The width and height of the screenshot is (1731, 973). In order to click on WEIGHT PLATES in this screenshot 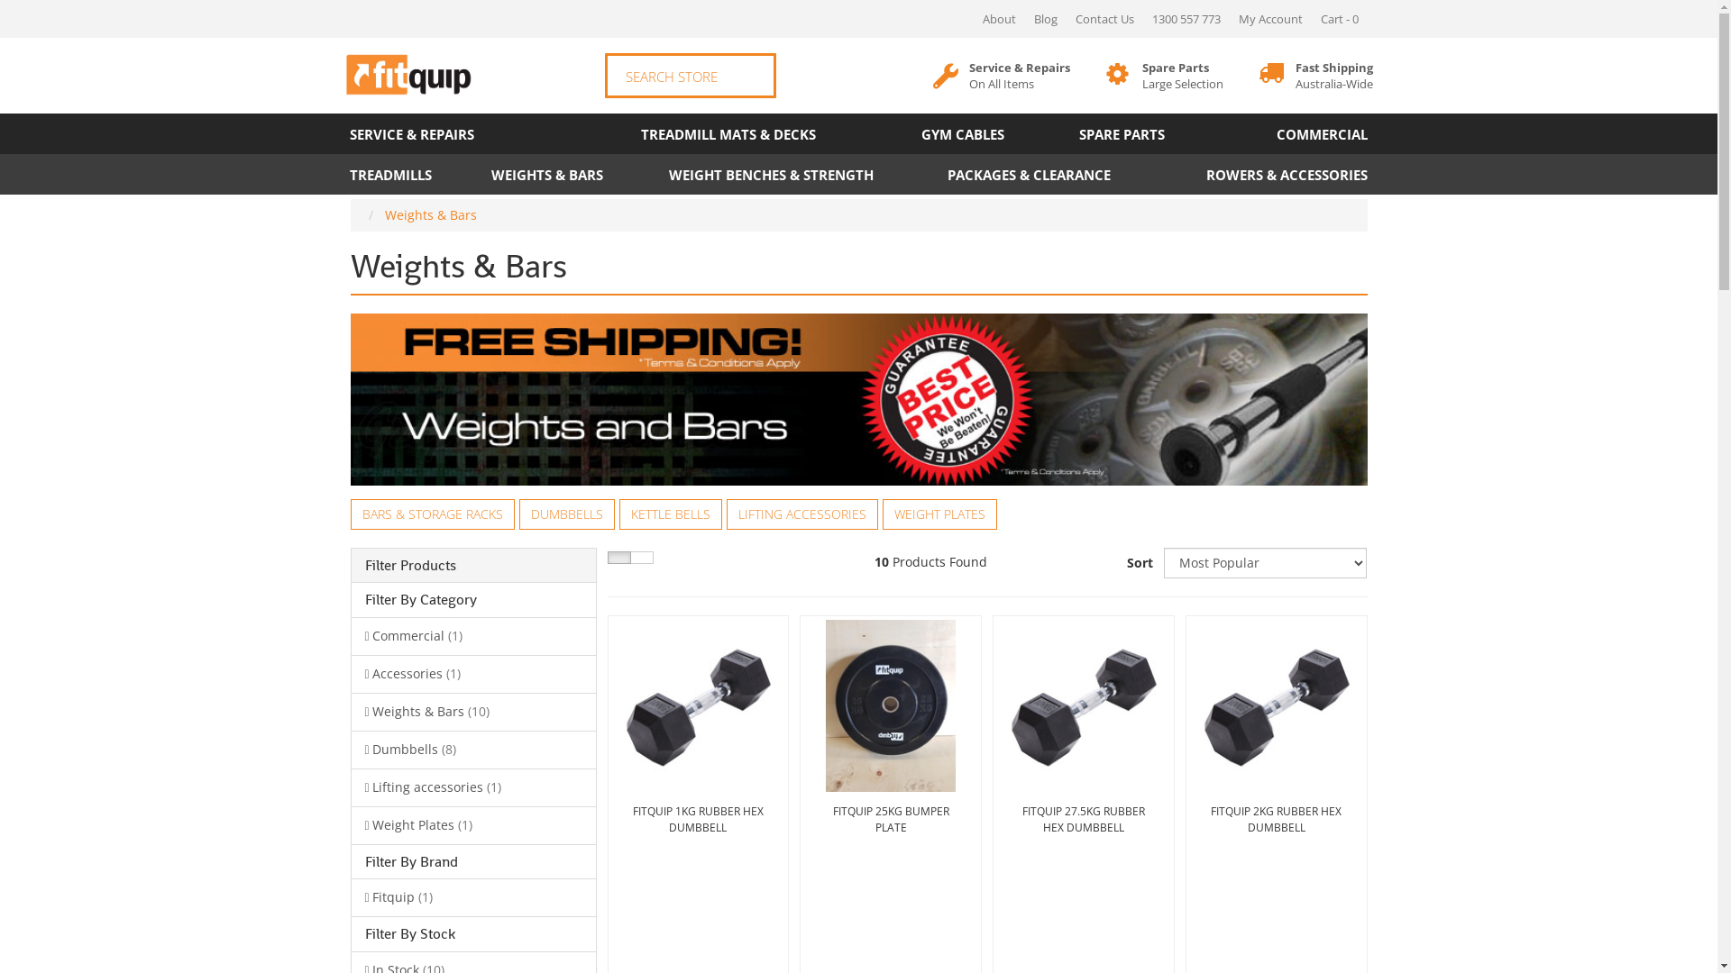, I will do `click(939, 514)`.